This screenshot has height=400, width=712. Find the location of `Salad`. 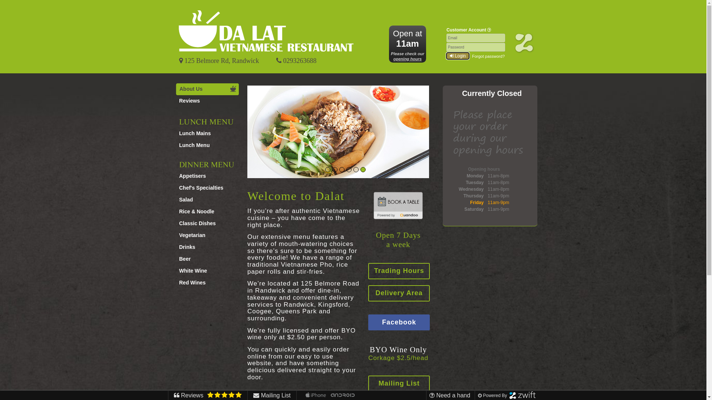

Salad is located at coordinates (205, 200).